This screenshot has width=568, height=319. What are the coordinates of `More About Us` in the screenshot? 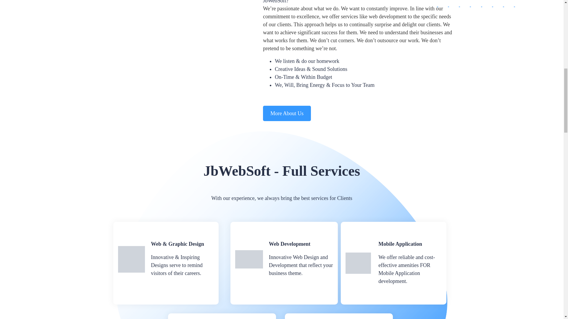 It's located at (287, 113).